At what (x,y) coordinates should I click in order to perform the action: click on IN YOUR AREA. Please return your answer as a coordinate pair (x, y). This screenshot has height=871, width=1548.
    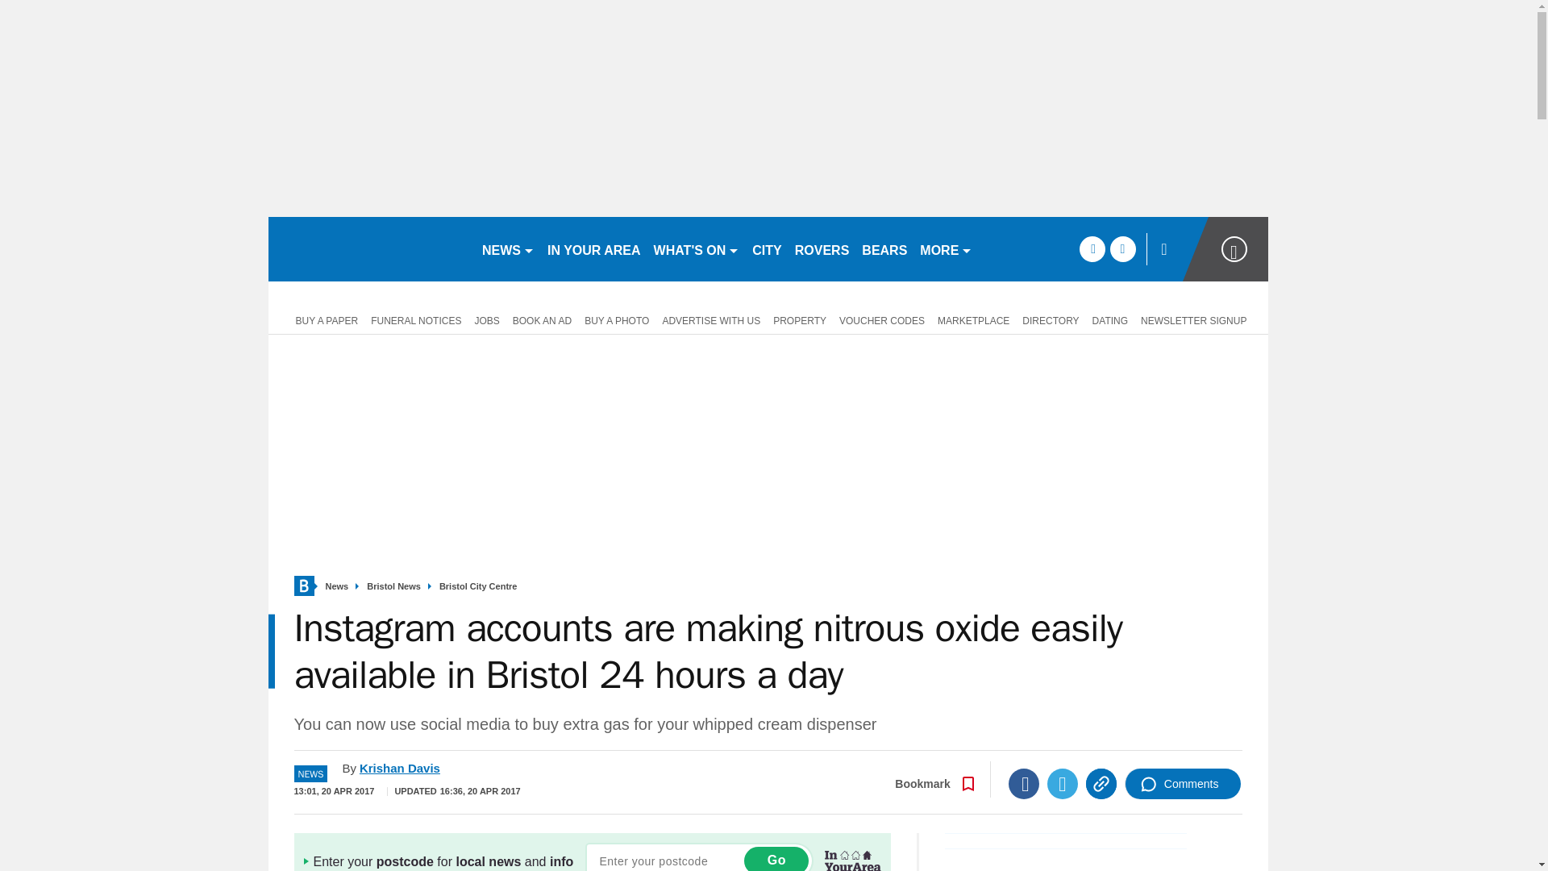
    Looking at the image, I should click on (593, 248).